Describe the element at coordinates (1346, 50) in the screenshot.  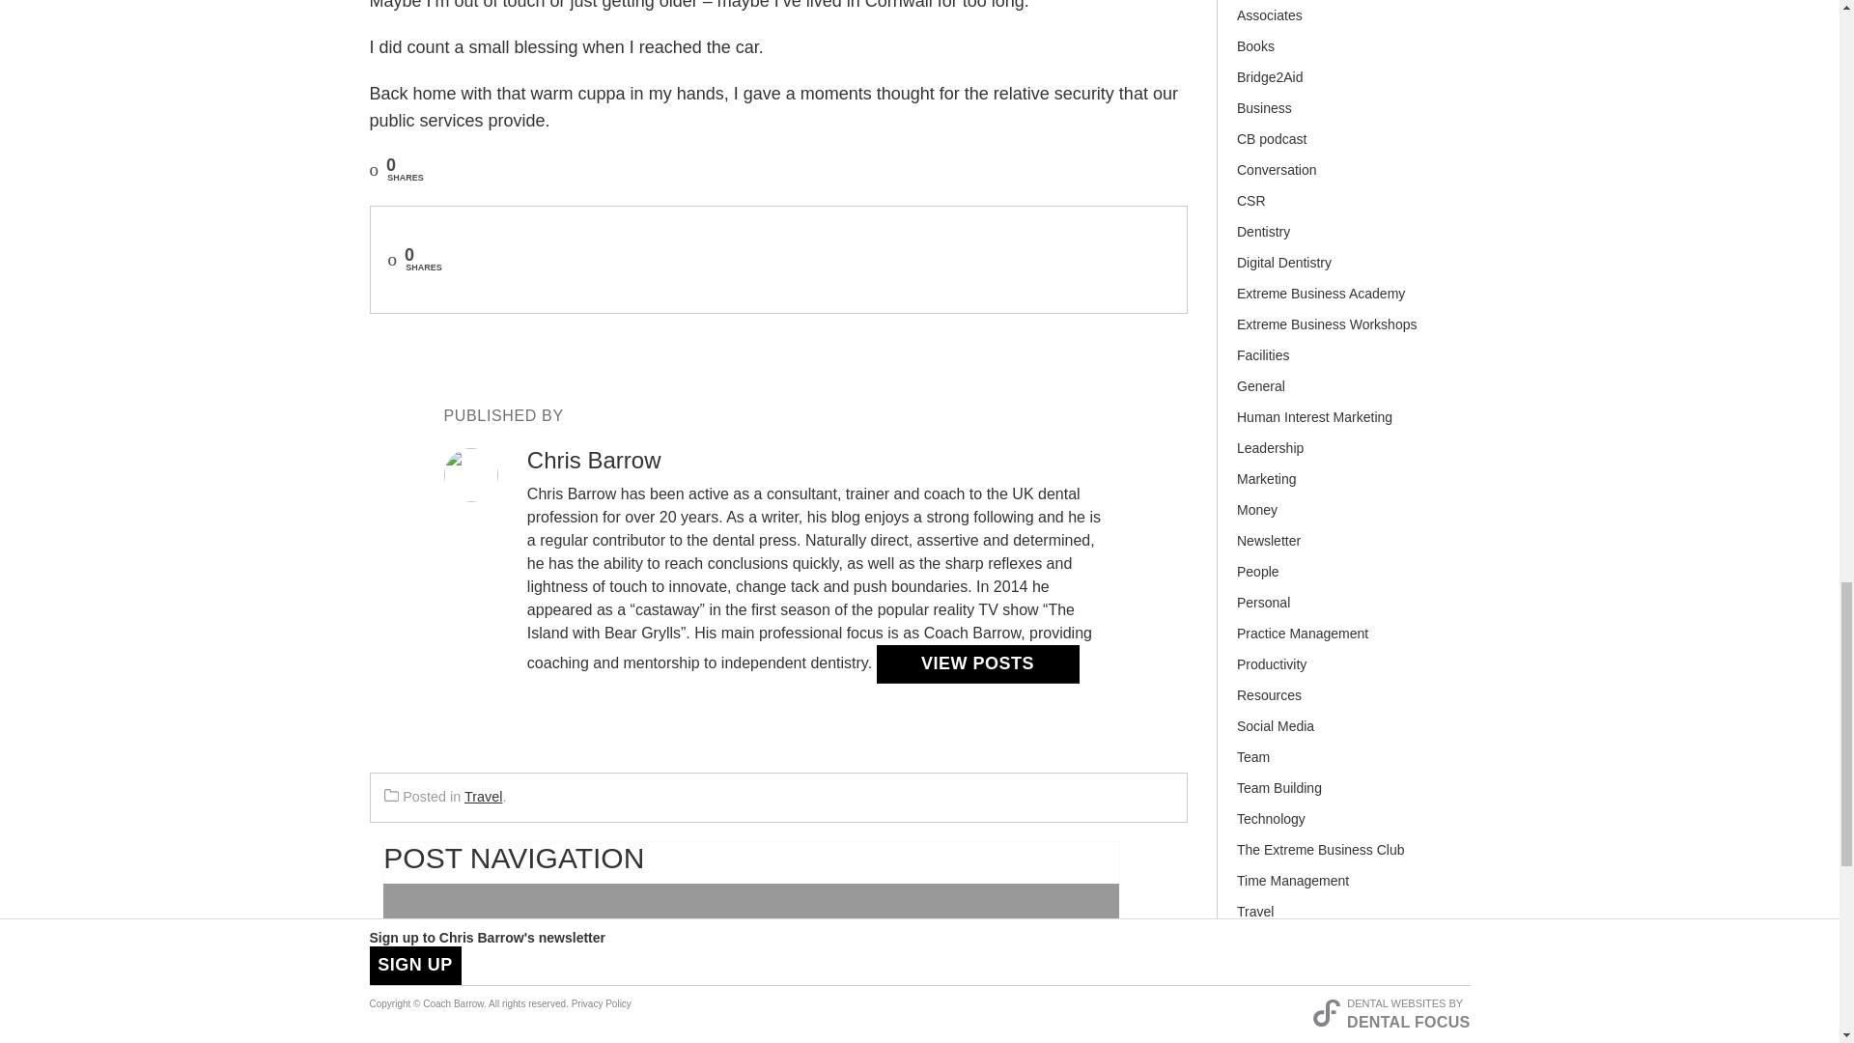
I see `Books` at that location.